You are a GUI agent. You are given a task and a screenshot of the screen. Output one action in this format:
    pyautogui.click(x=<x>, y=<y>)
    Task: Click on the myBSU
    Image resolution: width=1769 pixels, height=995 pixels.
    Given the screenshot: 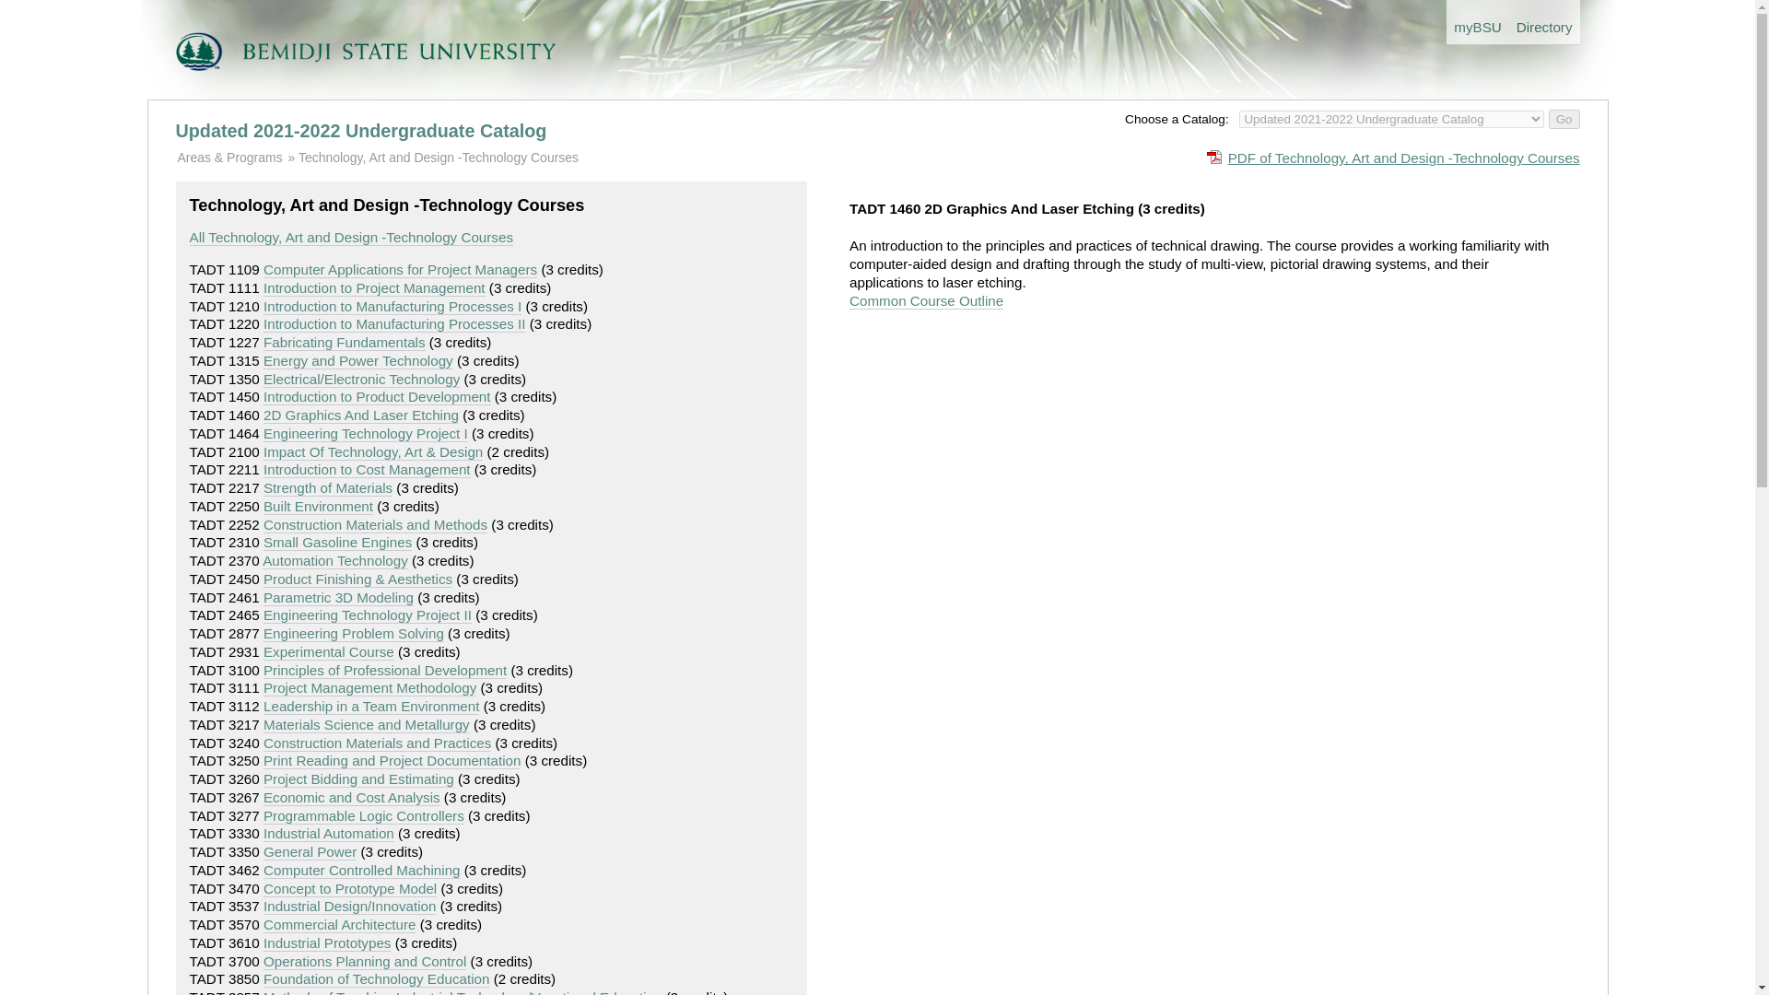 What is the action you would take?
    pyautogui.click(x=1478, y=22)
    